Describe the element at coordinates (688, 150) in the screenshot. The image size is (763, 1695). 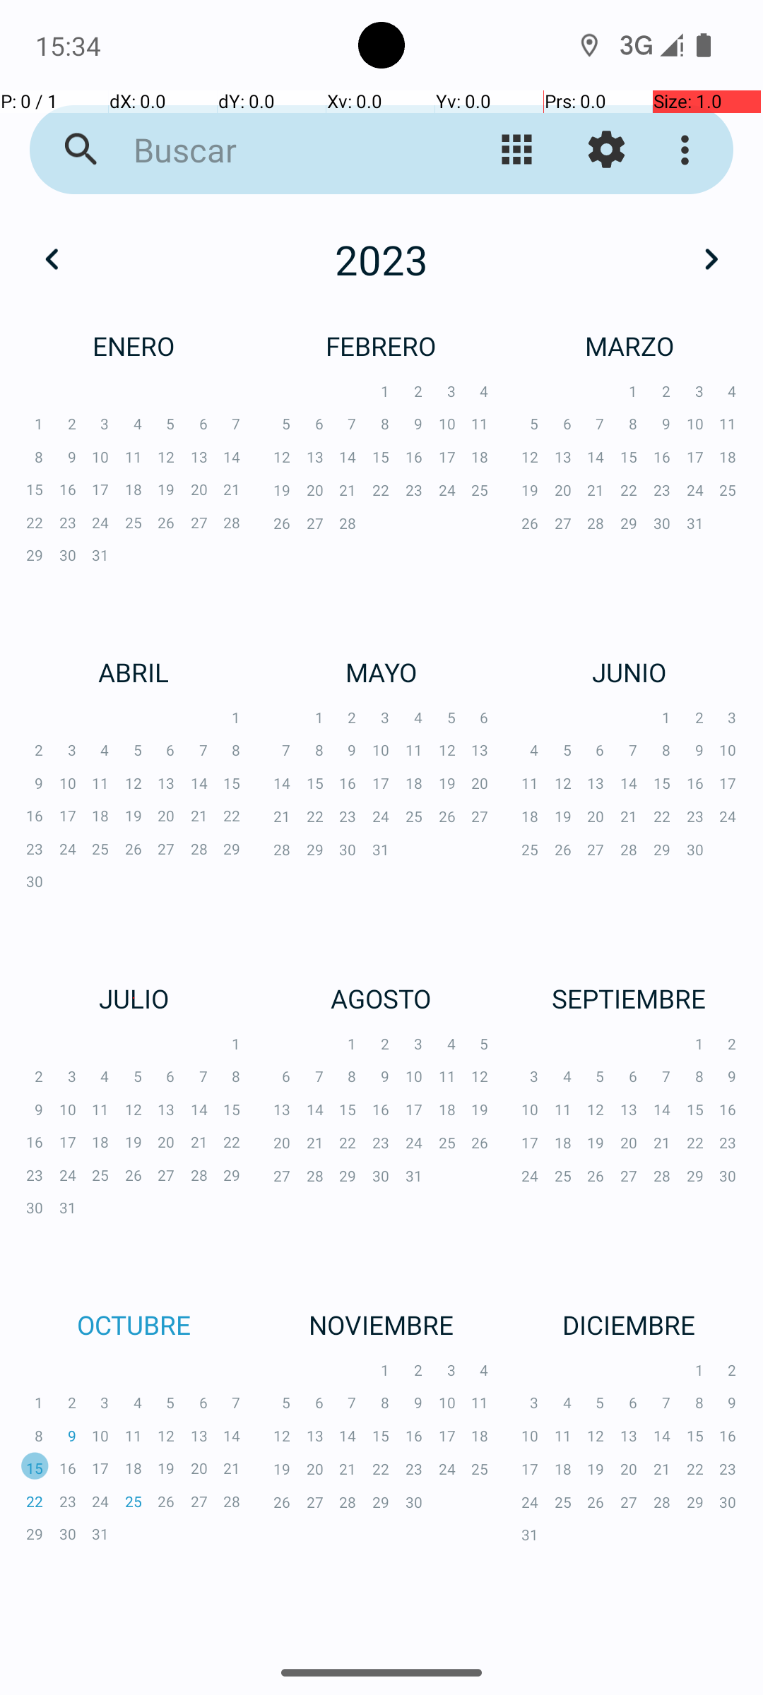
I see `Más opciones` at that location.